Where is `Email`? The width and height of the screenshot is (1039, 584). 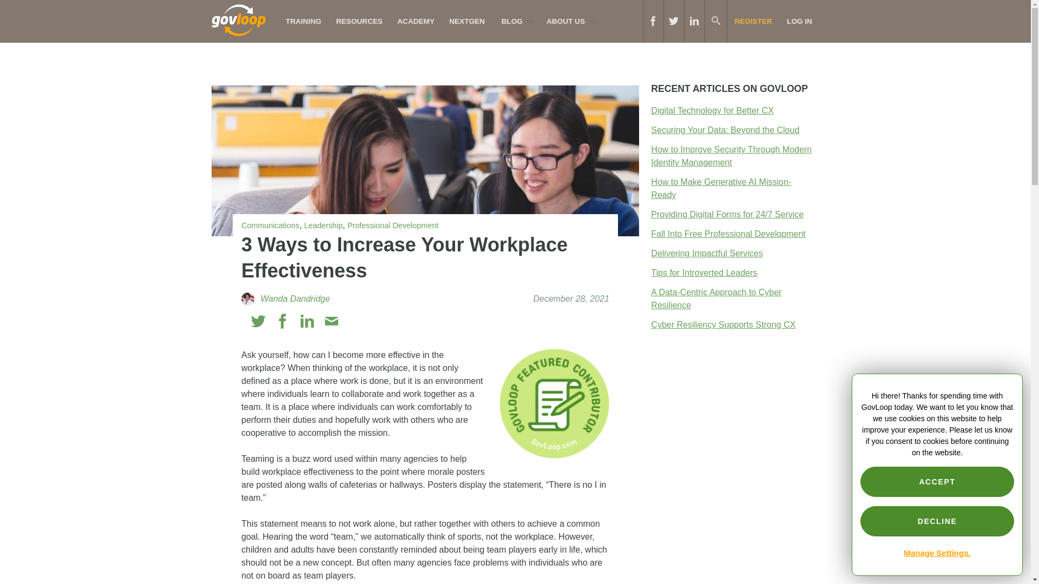
Email is located at coordinates (331, 321).